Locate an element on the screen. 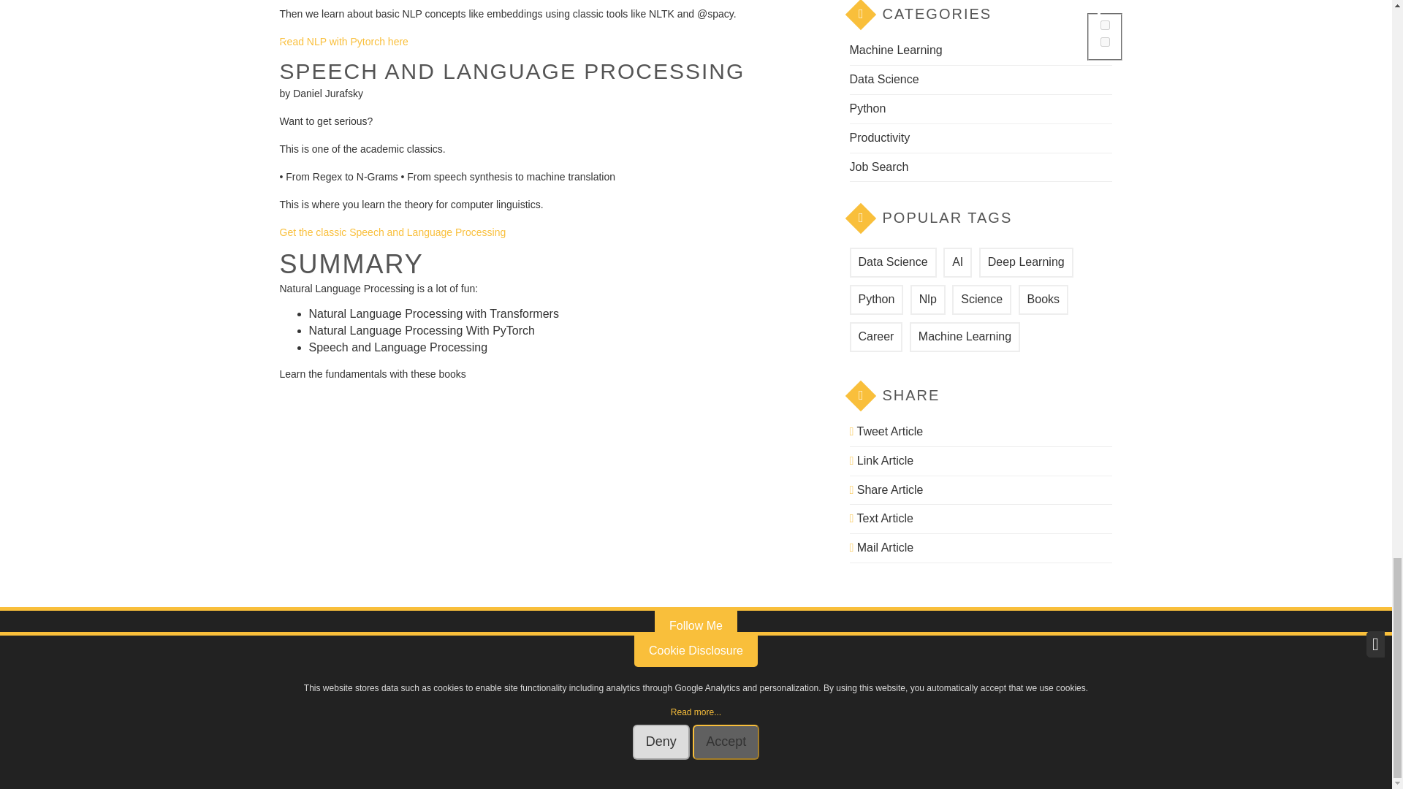  Text on Whatsapp! is located at coordinates (881, 518).